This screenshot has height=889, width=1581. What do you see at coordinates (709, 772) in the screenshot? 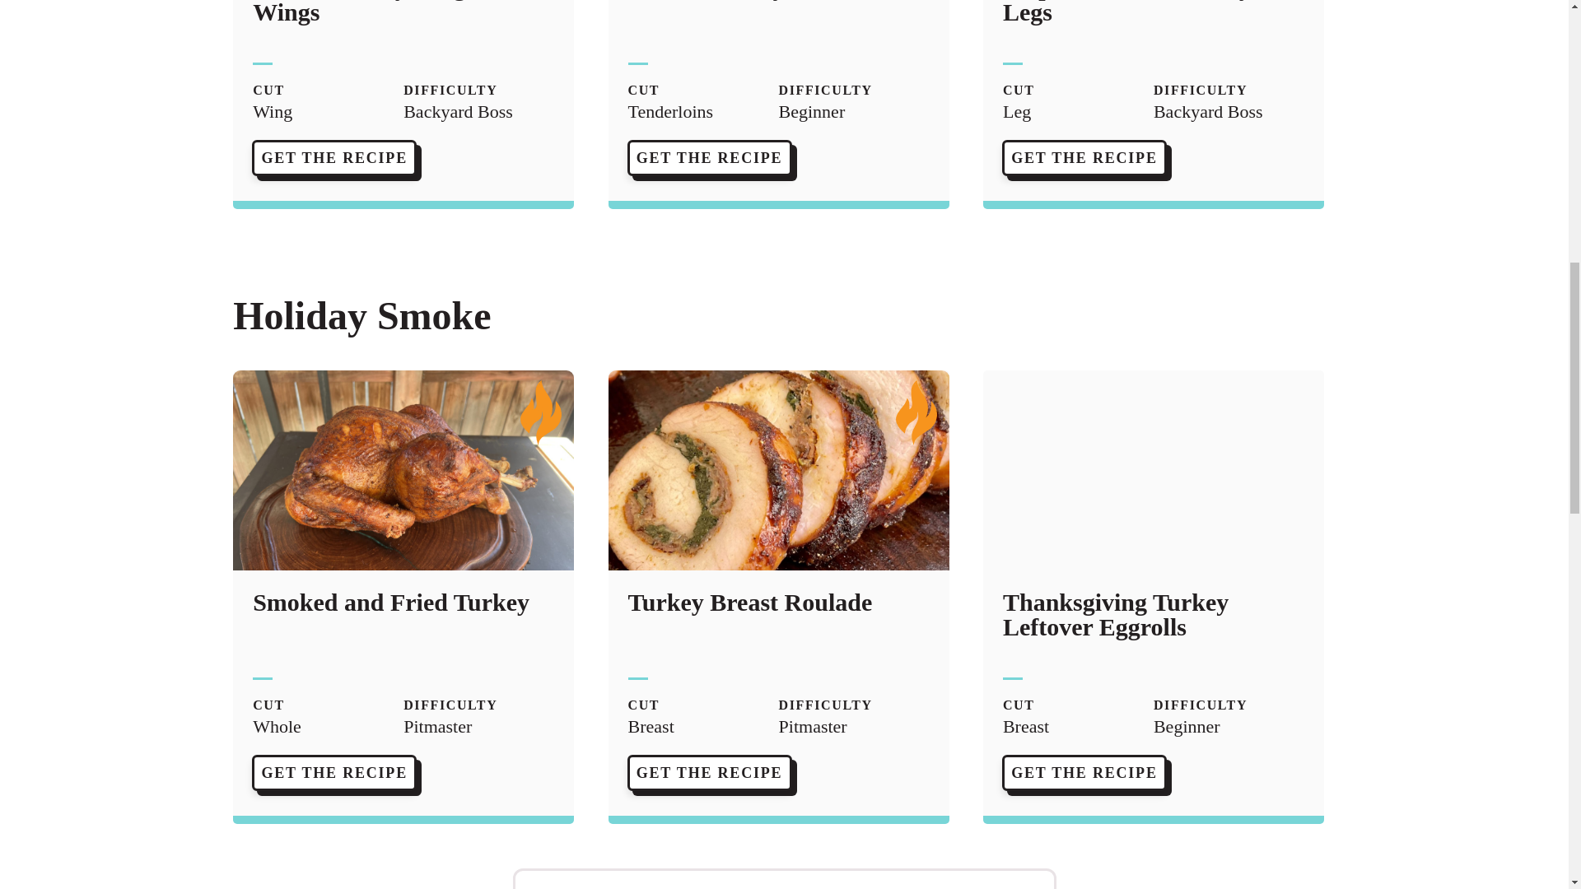
I see `GET THE RECIPE` at bounding box center [709, 772].